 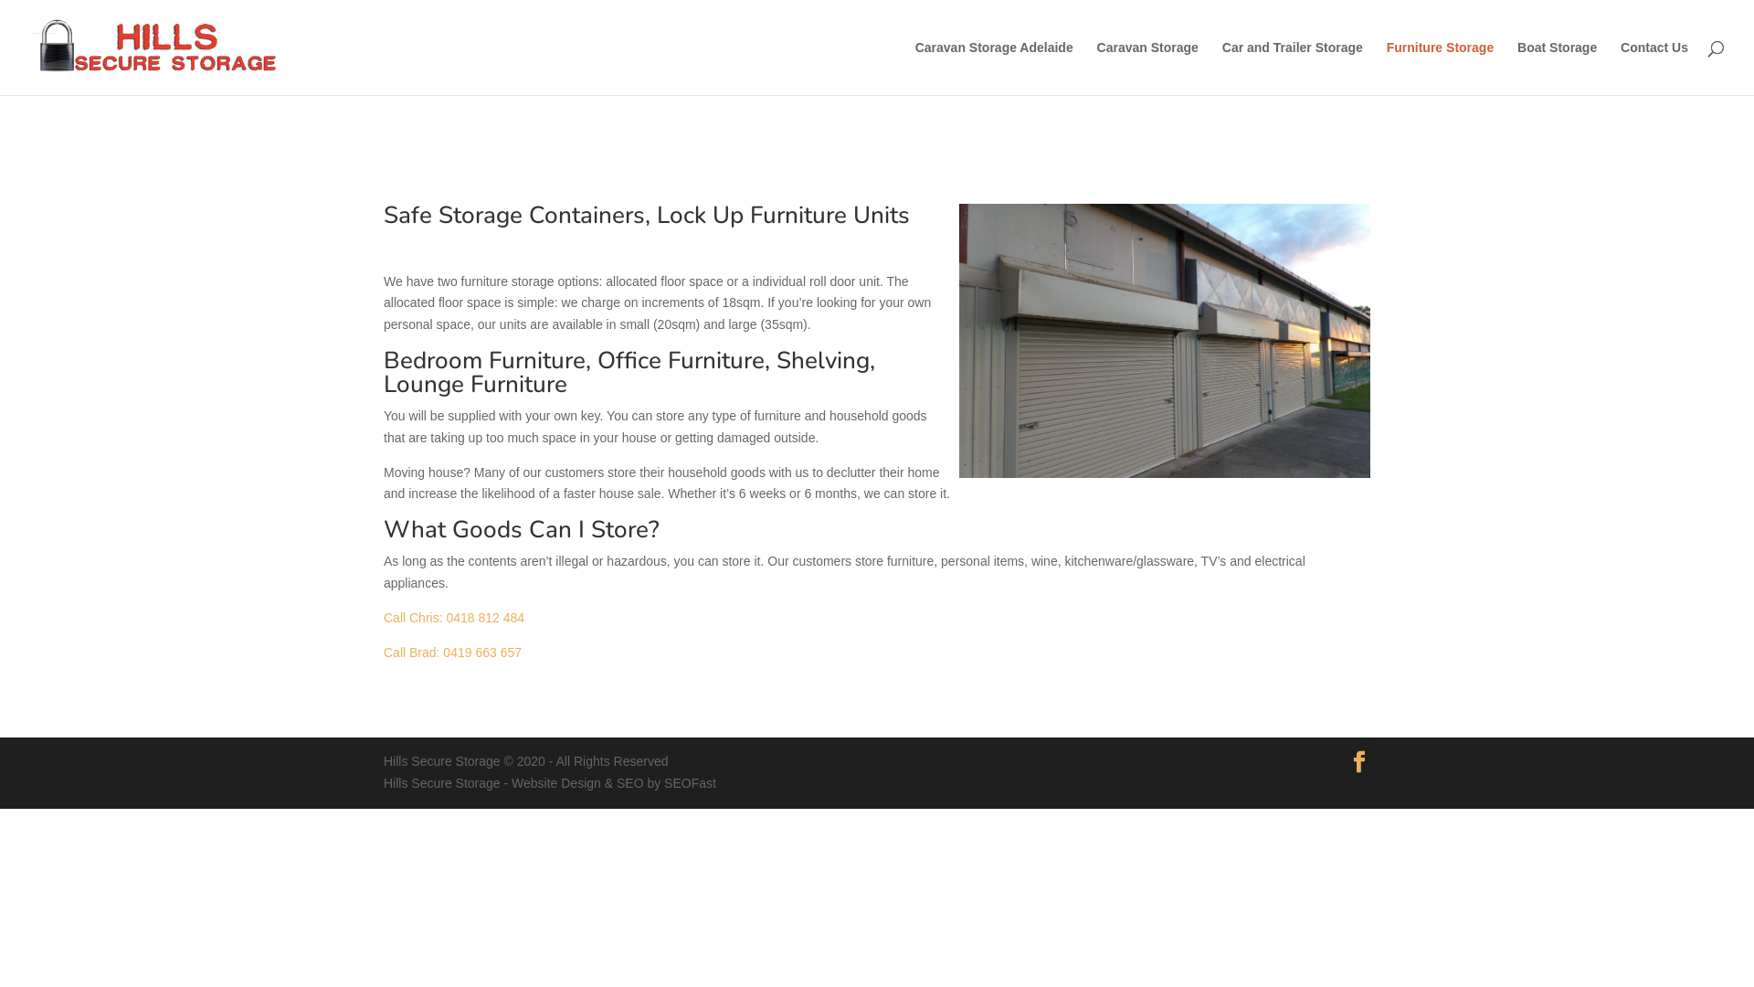 I want to click on Caravan Storage Adelaide, so click(x=994, y=68).